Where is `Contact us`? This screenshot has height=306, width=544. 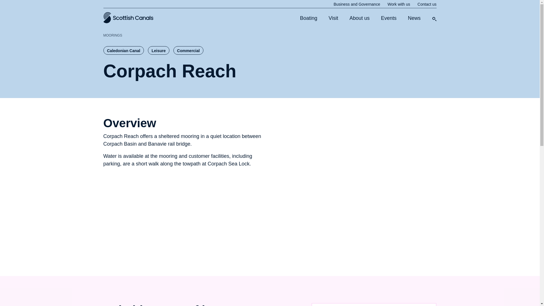 Contact us is located at coordinates (427, 4).